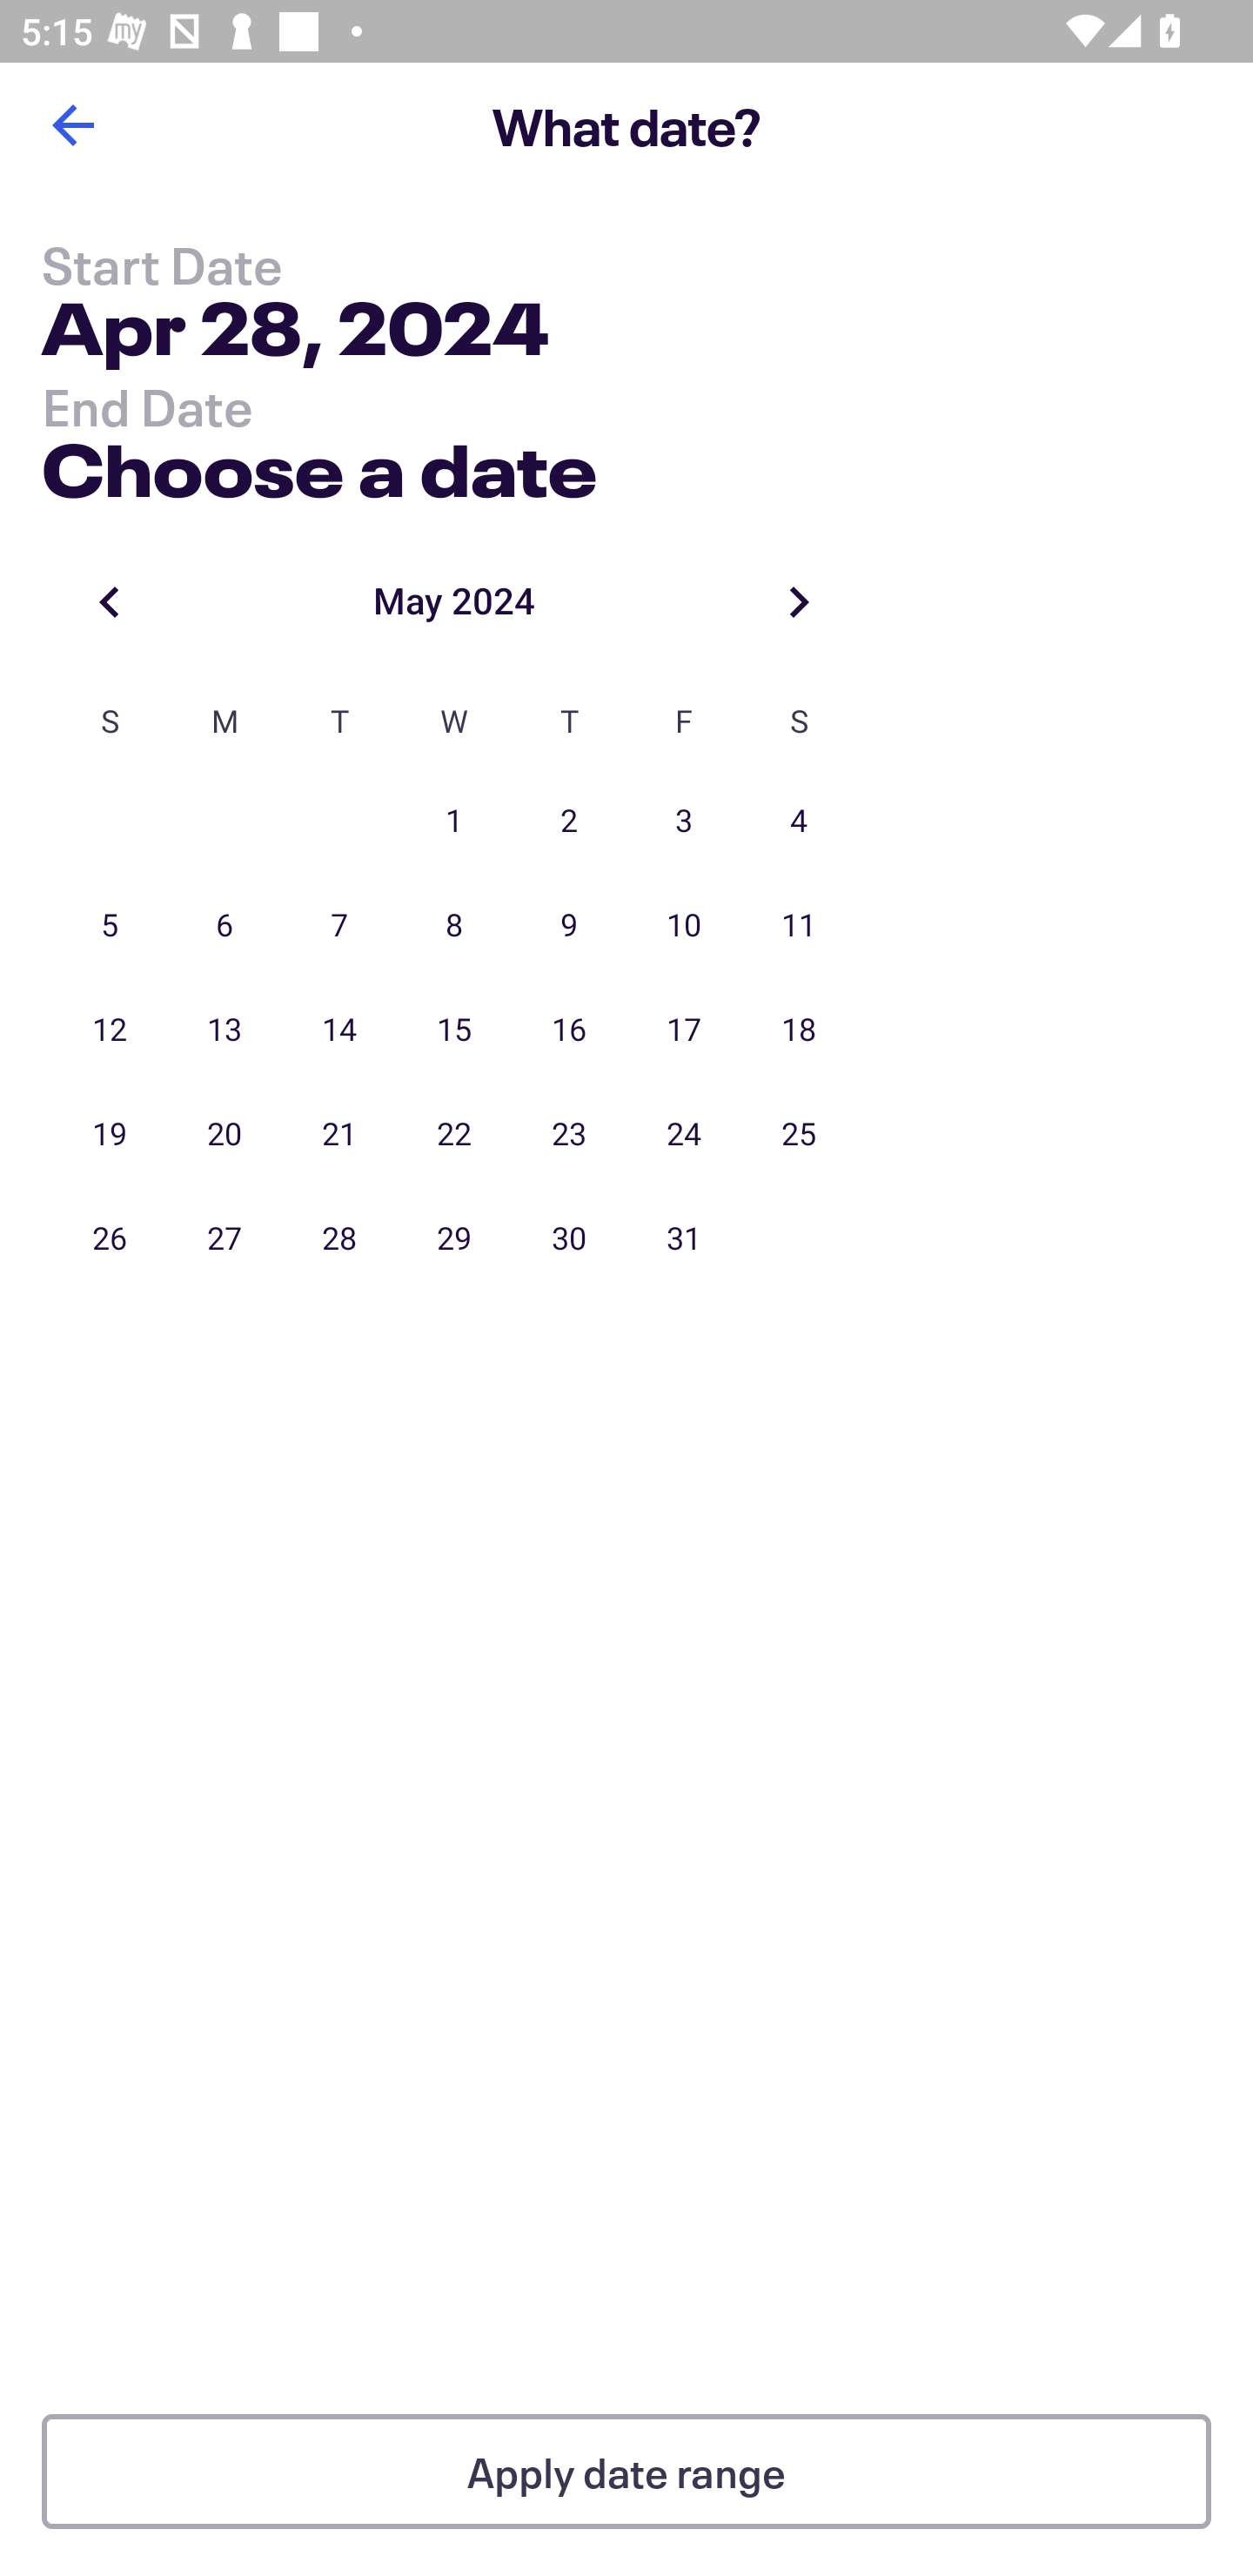 The image size is (1253, 2576). Describe the element at coordinates (339, 1030) in the screenshot. I see `14 14 May 2024` at that location.